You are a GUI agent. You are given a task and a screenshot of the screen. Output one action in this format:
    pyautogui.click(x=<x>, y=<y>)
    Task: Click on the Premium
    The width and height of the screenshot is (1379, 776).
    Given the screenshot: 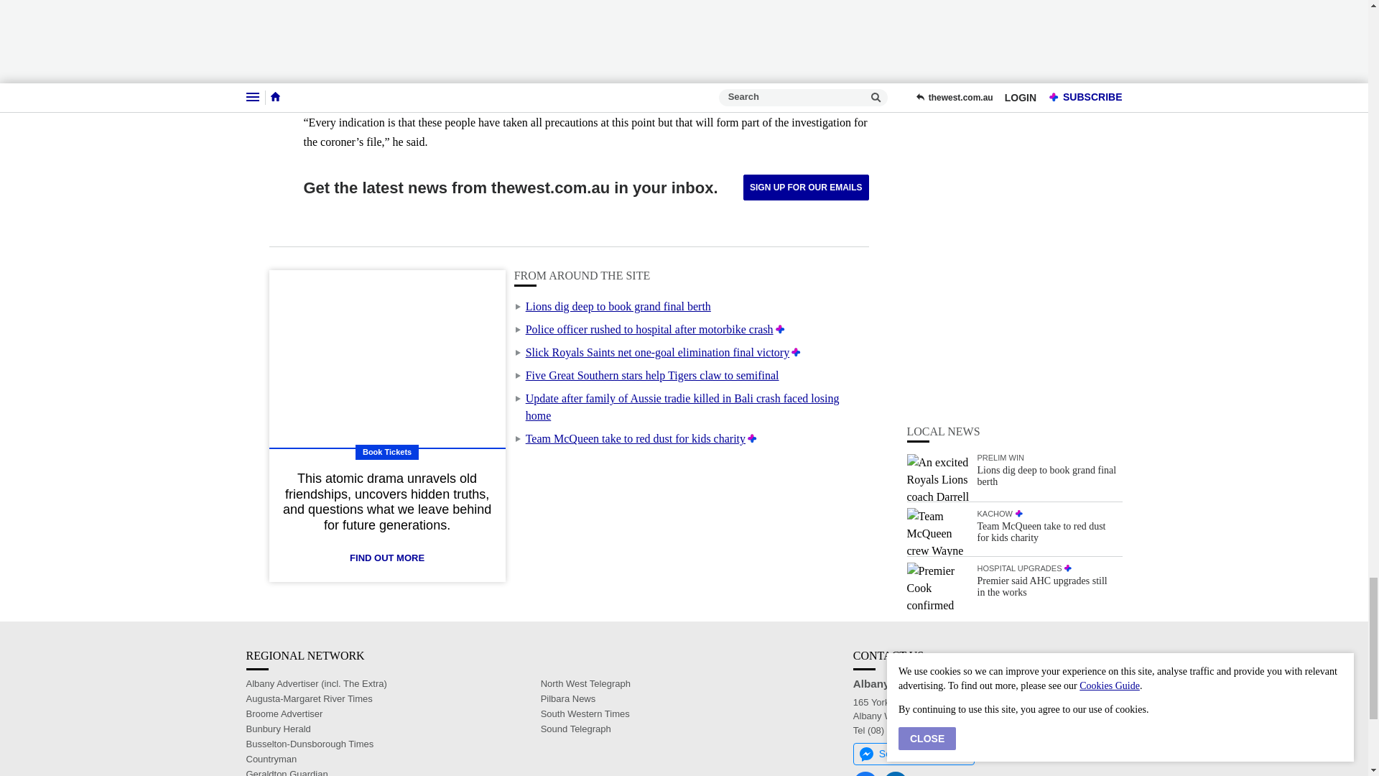 What is the action you would take?
    pyautogui.click(x=796, y=352)
    